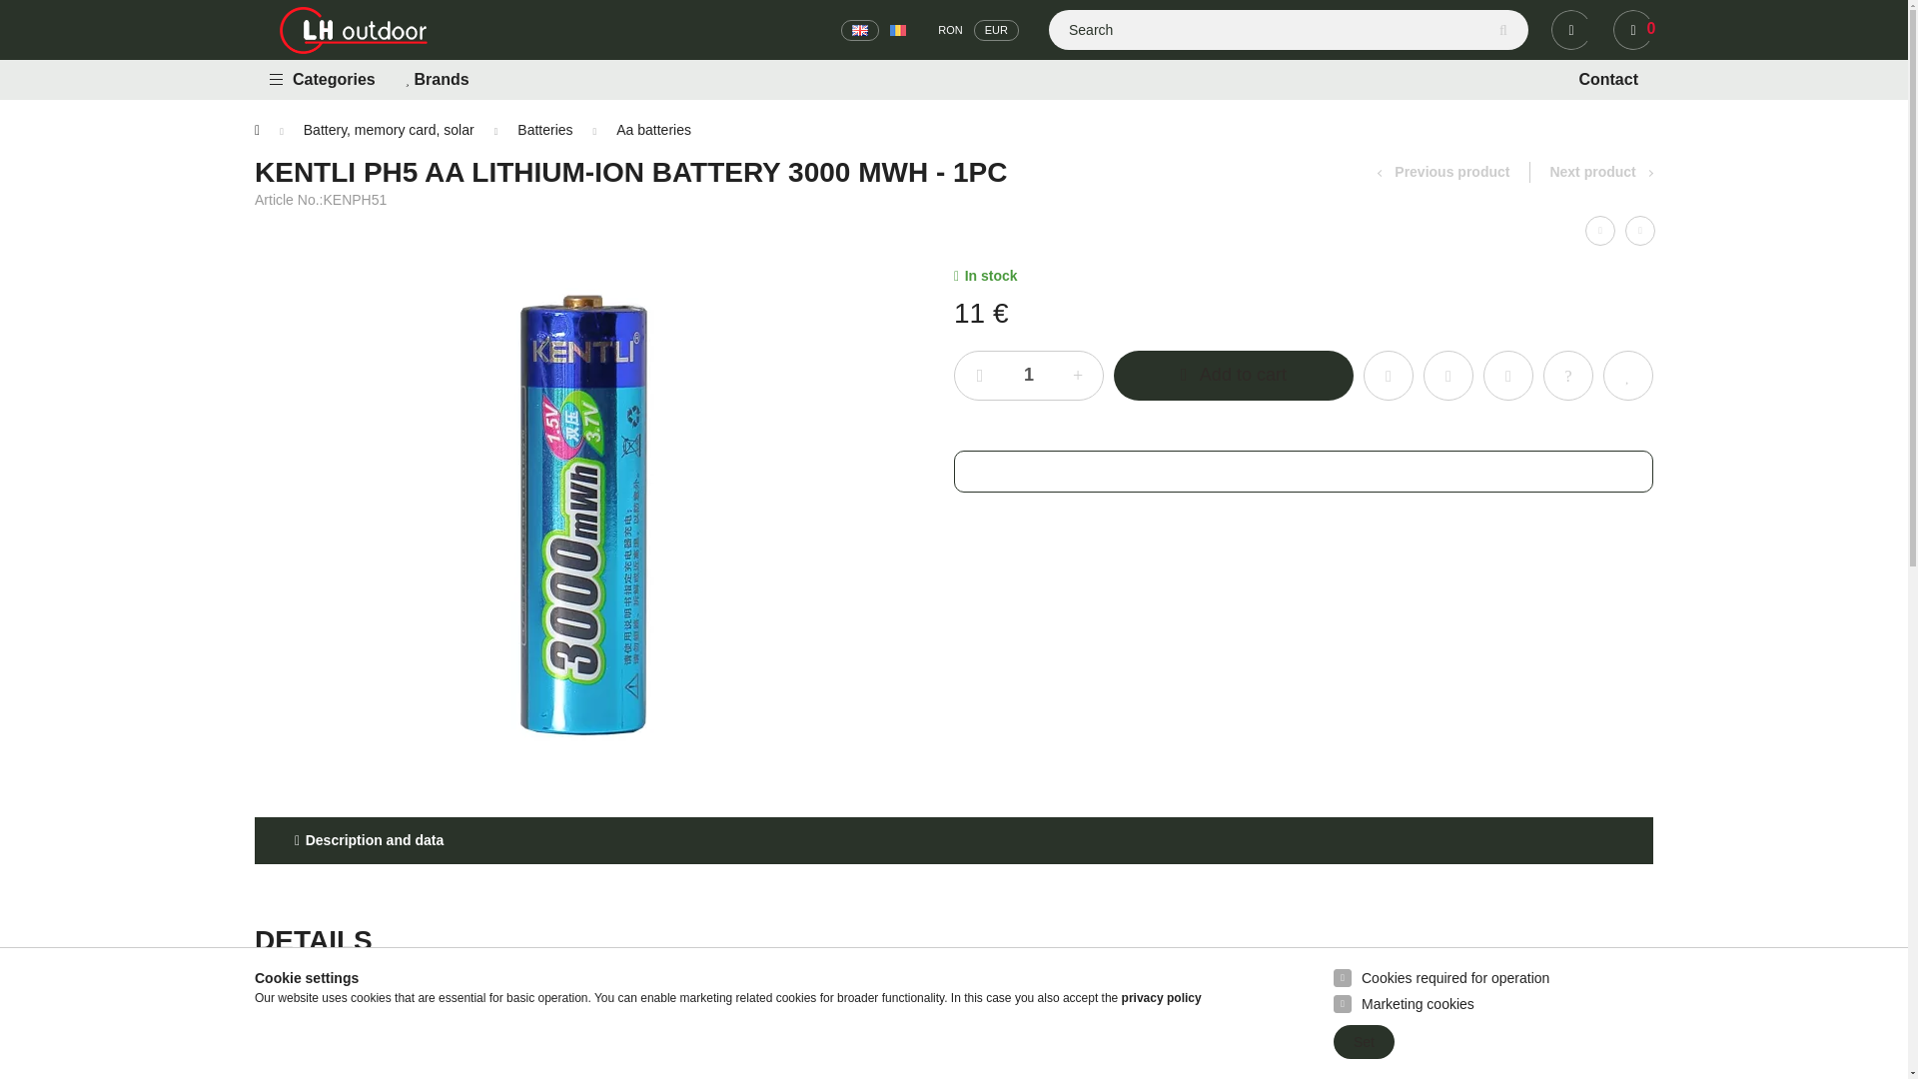 The width and height of the screenshot is (1918, 1079). I want to click on Main category , so click(257, 130).